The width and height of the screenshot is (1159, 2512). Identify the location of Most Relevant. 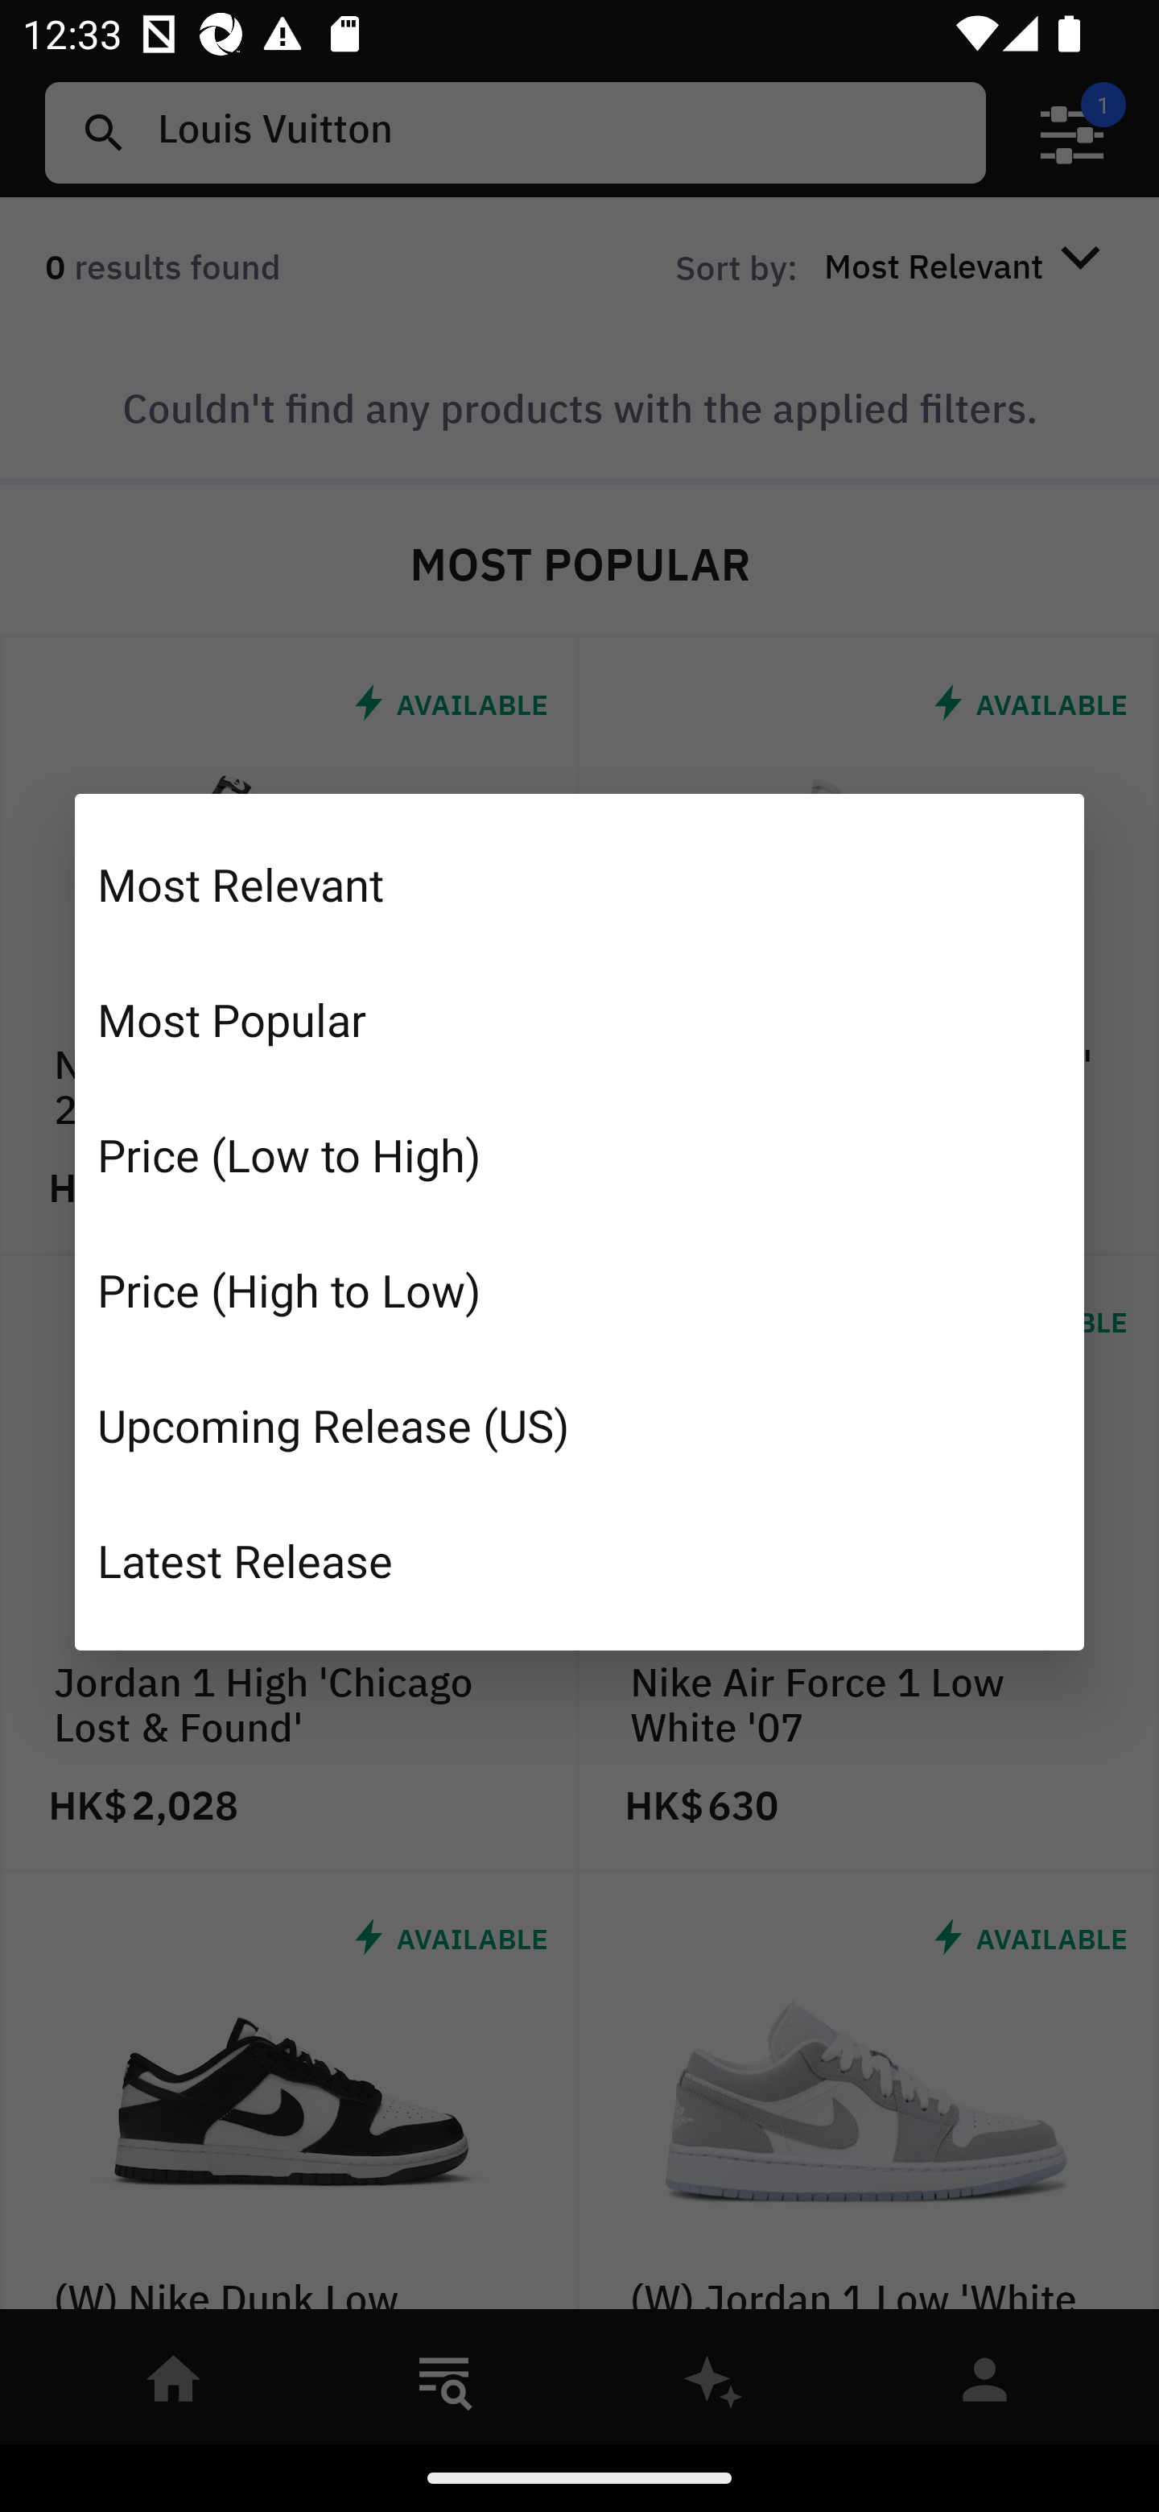
(579, 884).